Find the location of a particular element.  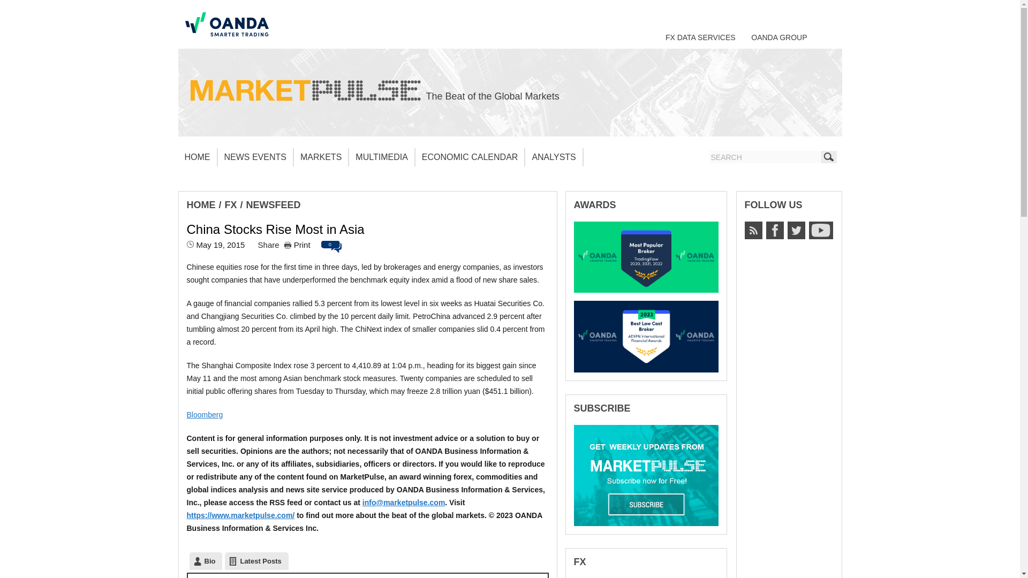

FX DATA SERVICES is located at coordinates (700, 37).